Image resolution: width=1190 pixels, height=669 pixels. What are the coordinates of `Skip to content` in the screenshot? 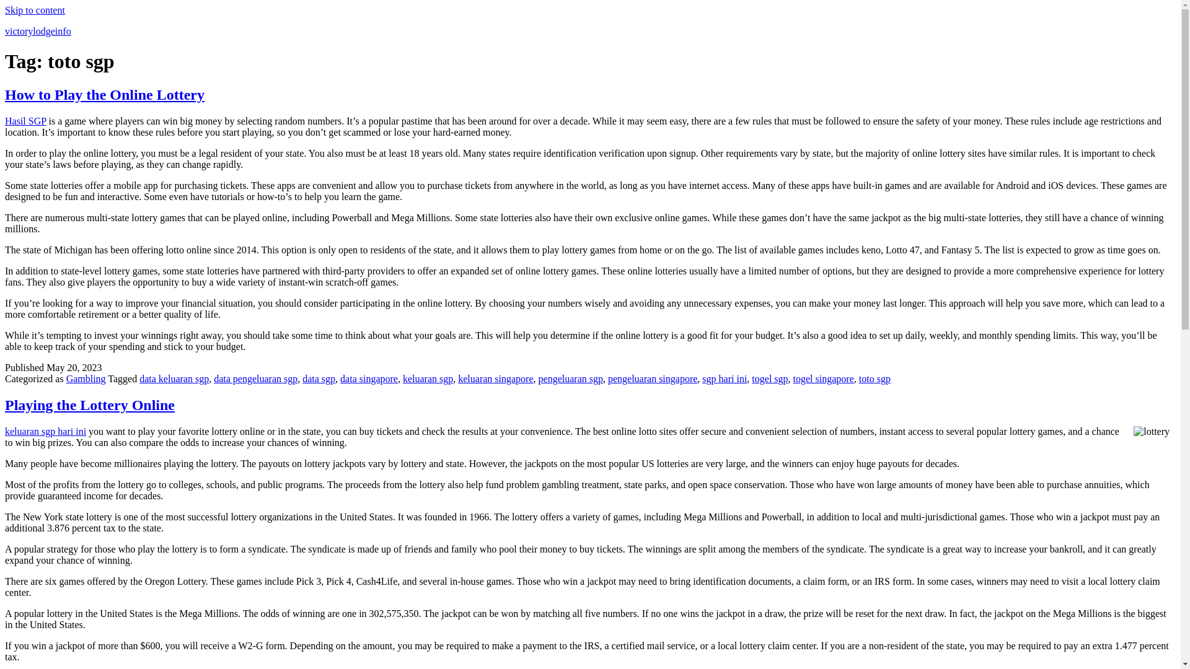 It's located at (35, 10).